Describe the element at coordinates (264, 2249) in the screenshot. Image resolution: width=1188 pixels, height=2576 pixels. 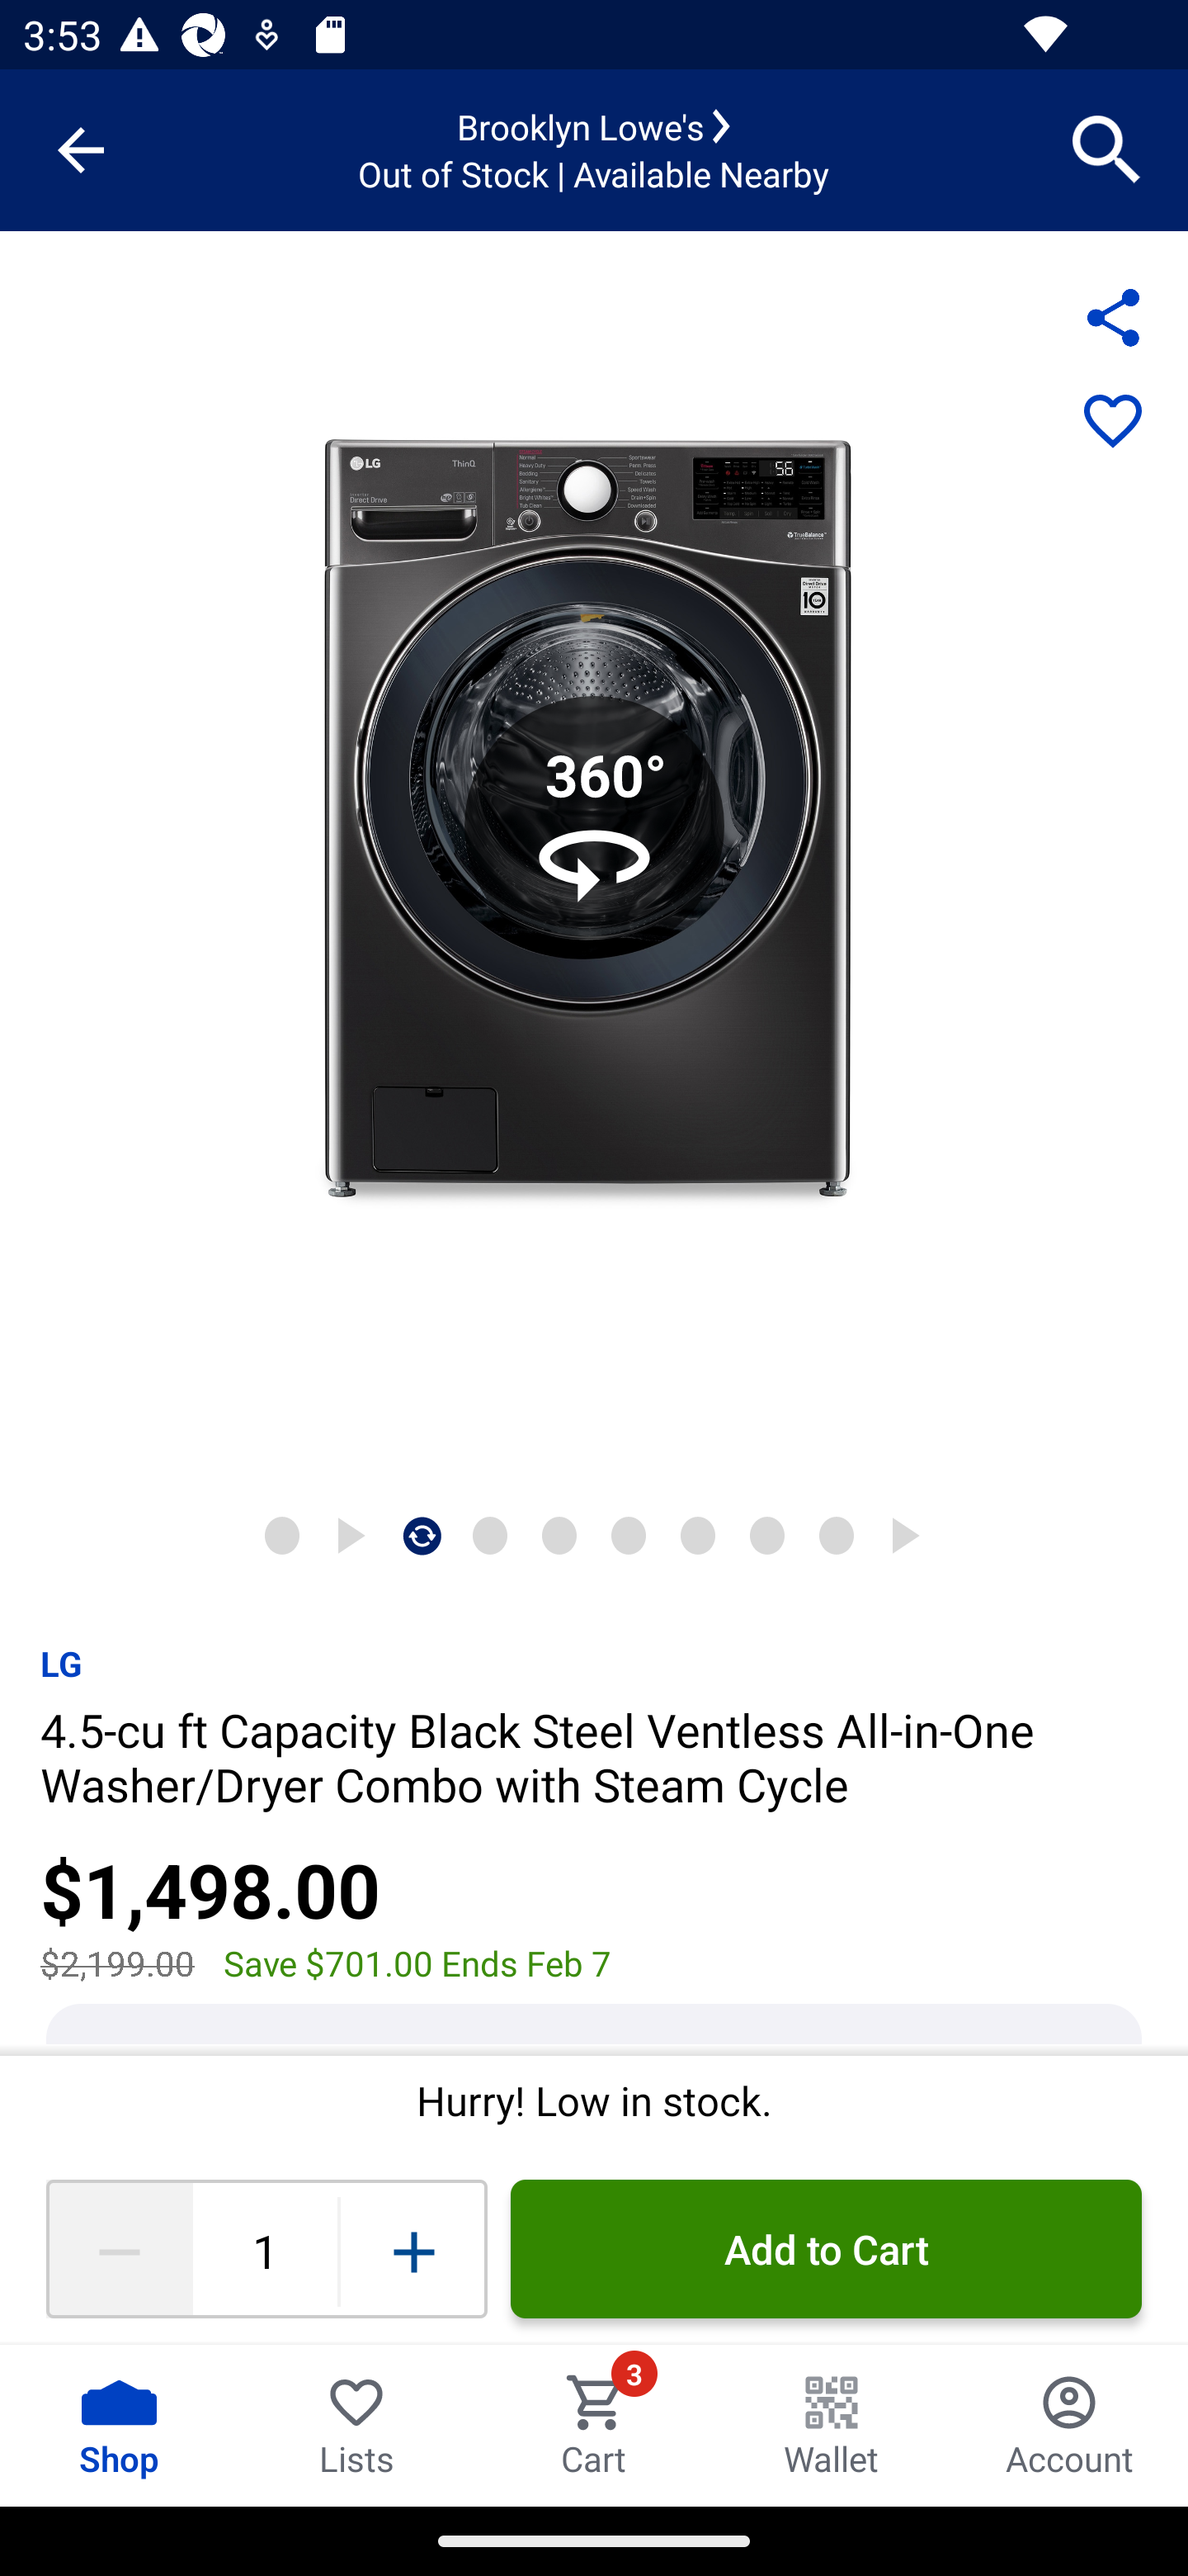
I see `1` at that location.